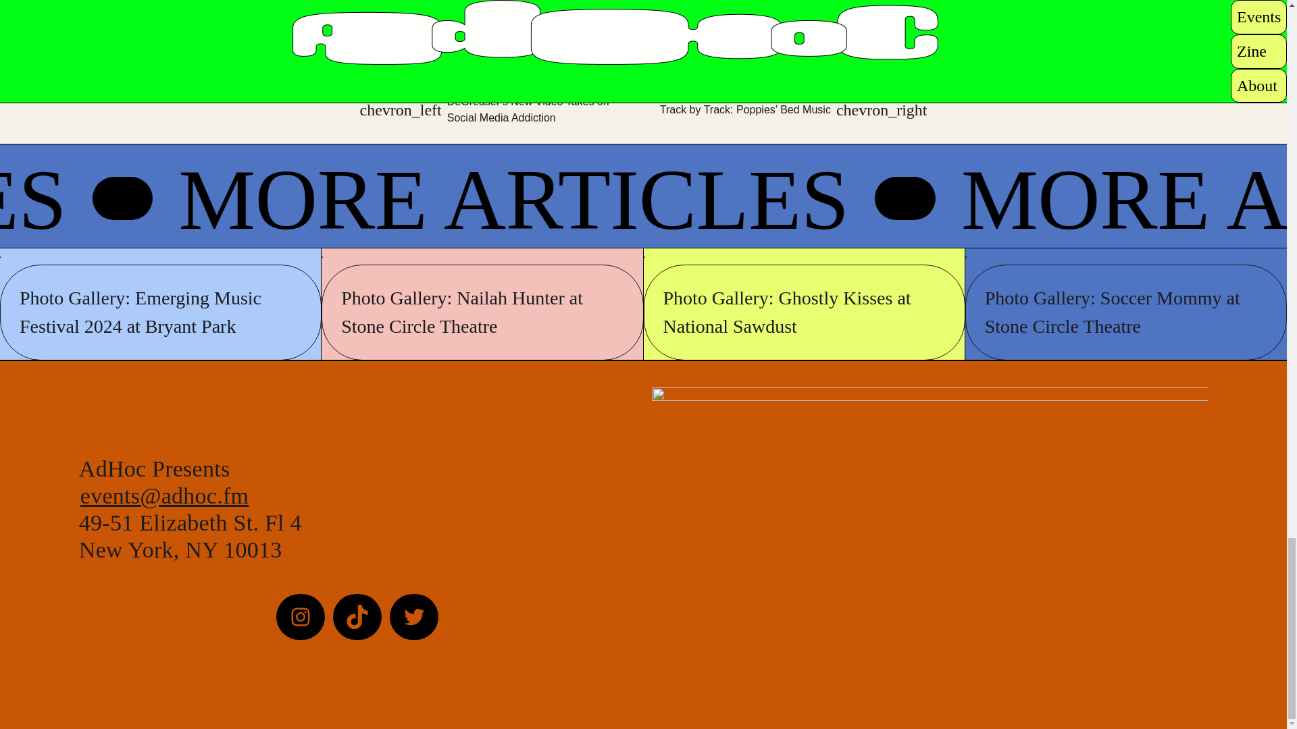 This screenshot has height=729, width=1297. Describe the element at coordinates (560, 67) in the screenshot. I see `Premonitions` at that location.